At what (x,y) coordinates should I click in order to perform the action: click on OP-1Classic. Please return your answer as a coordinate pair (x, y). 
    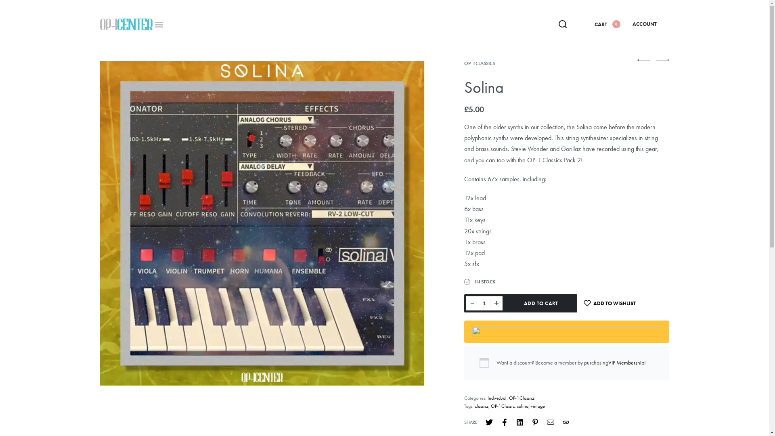
    Looking at the image, I should click on (503, 406).